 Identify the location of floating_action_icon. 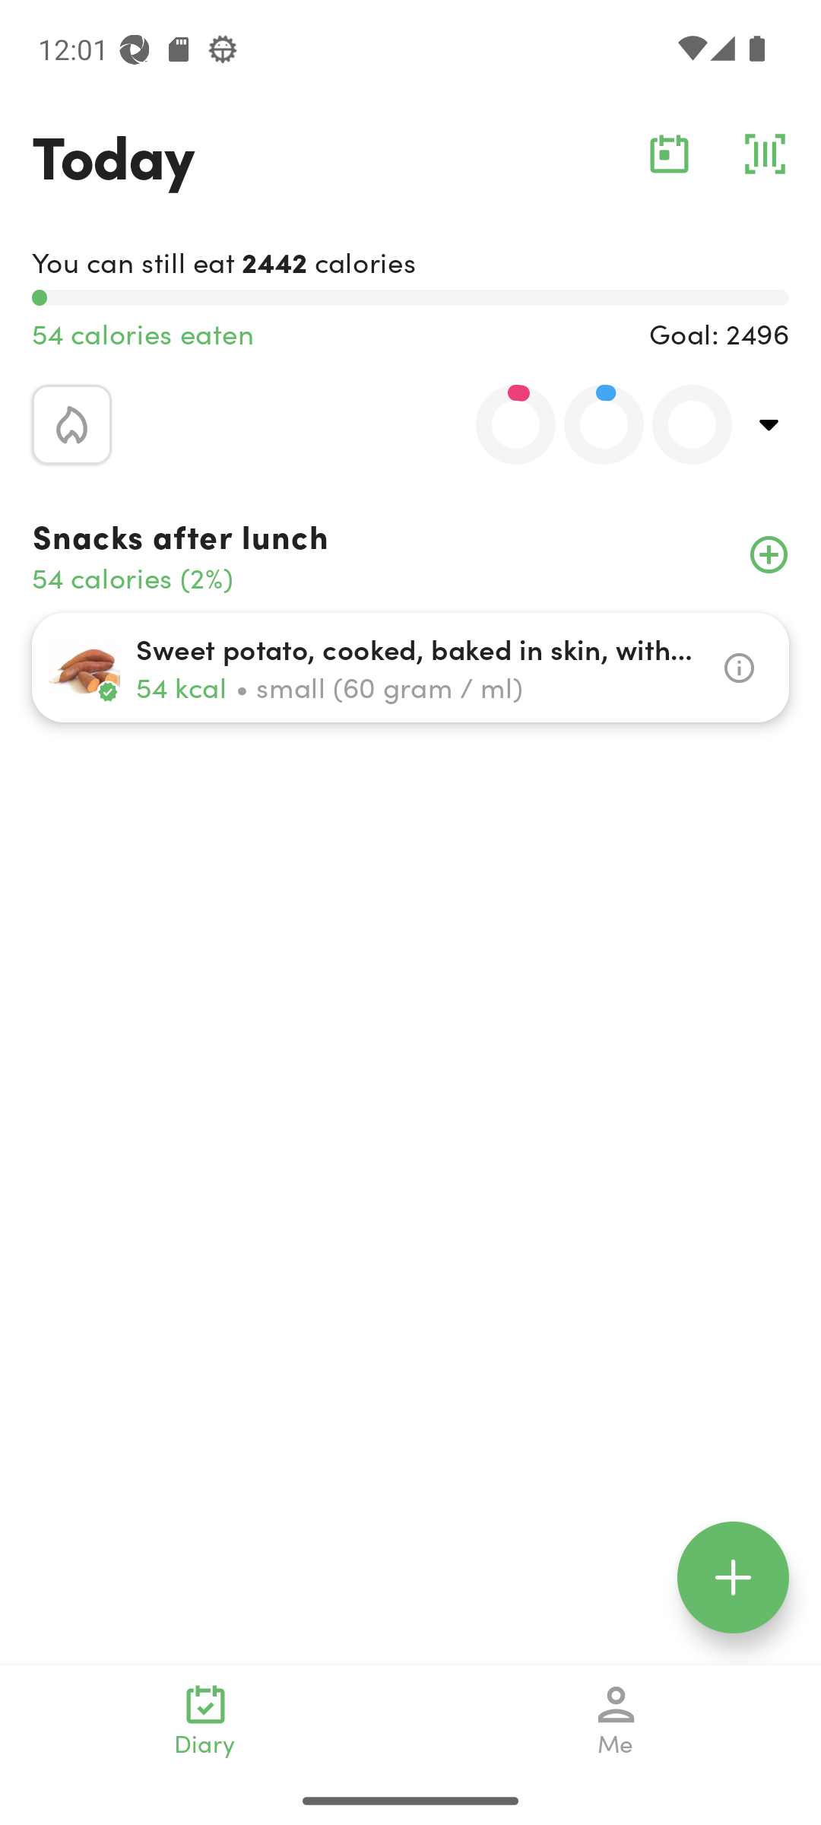
(733, 1577).